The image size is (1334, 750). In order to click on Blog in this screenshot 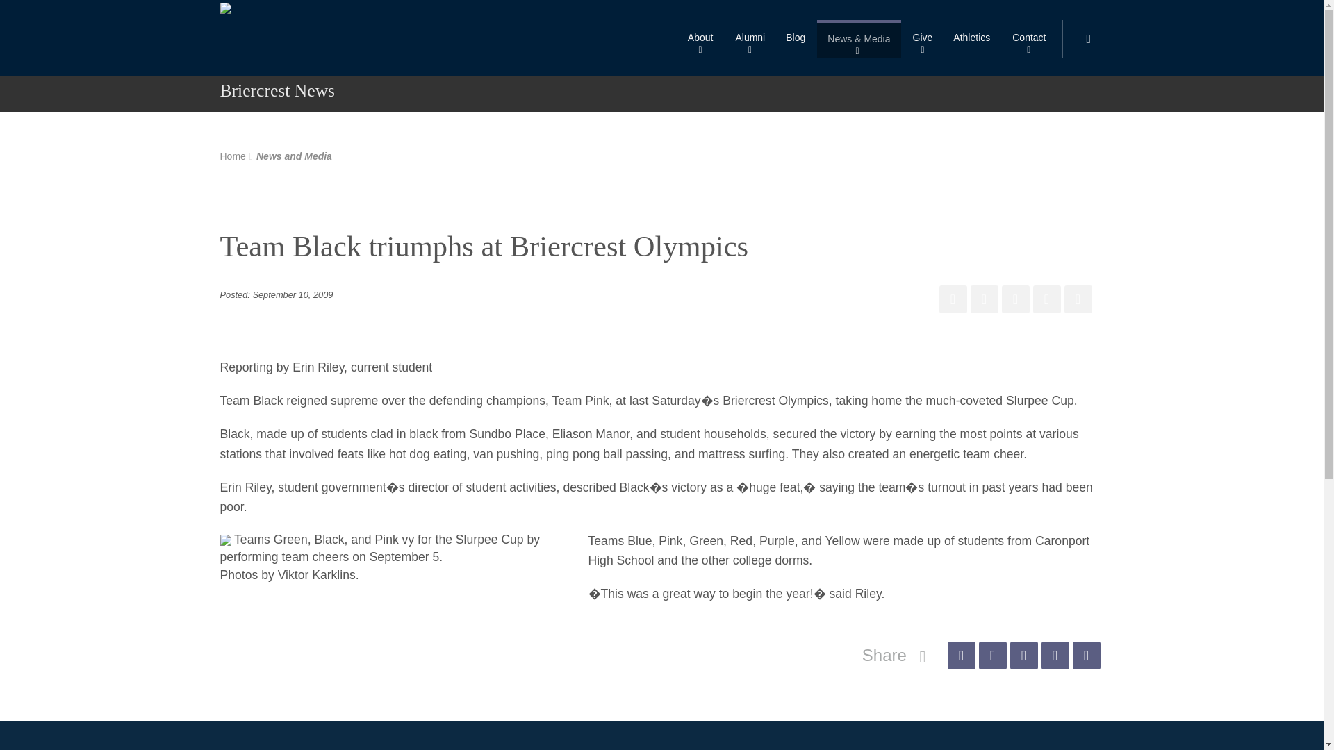, I will do `click(795, 39)`.